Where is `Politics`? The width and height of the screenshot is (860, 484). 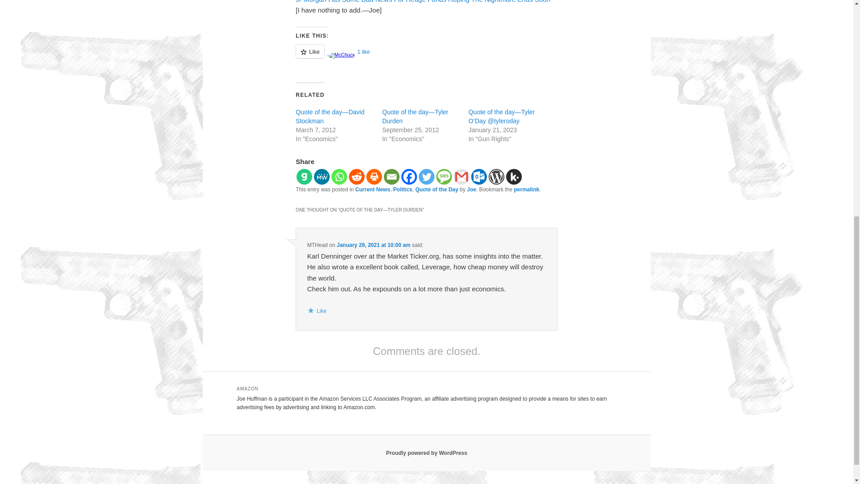
Politics is located at coordinates (403, 189).